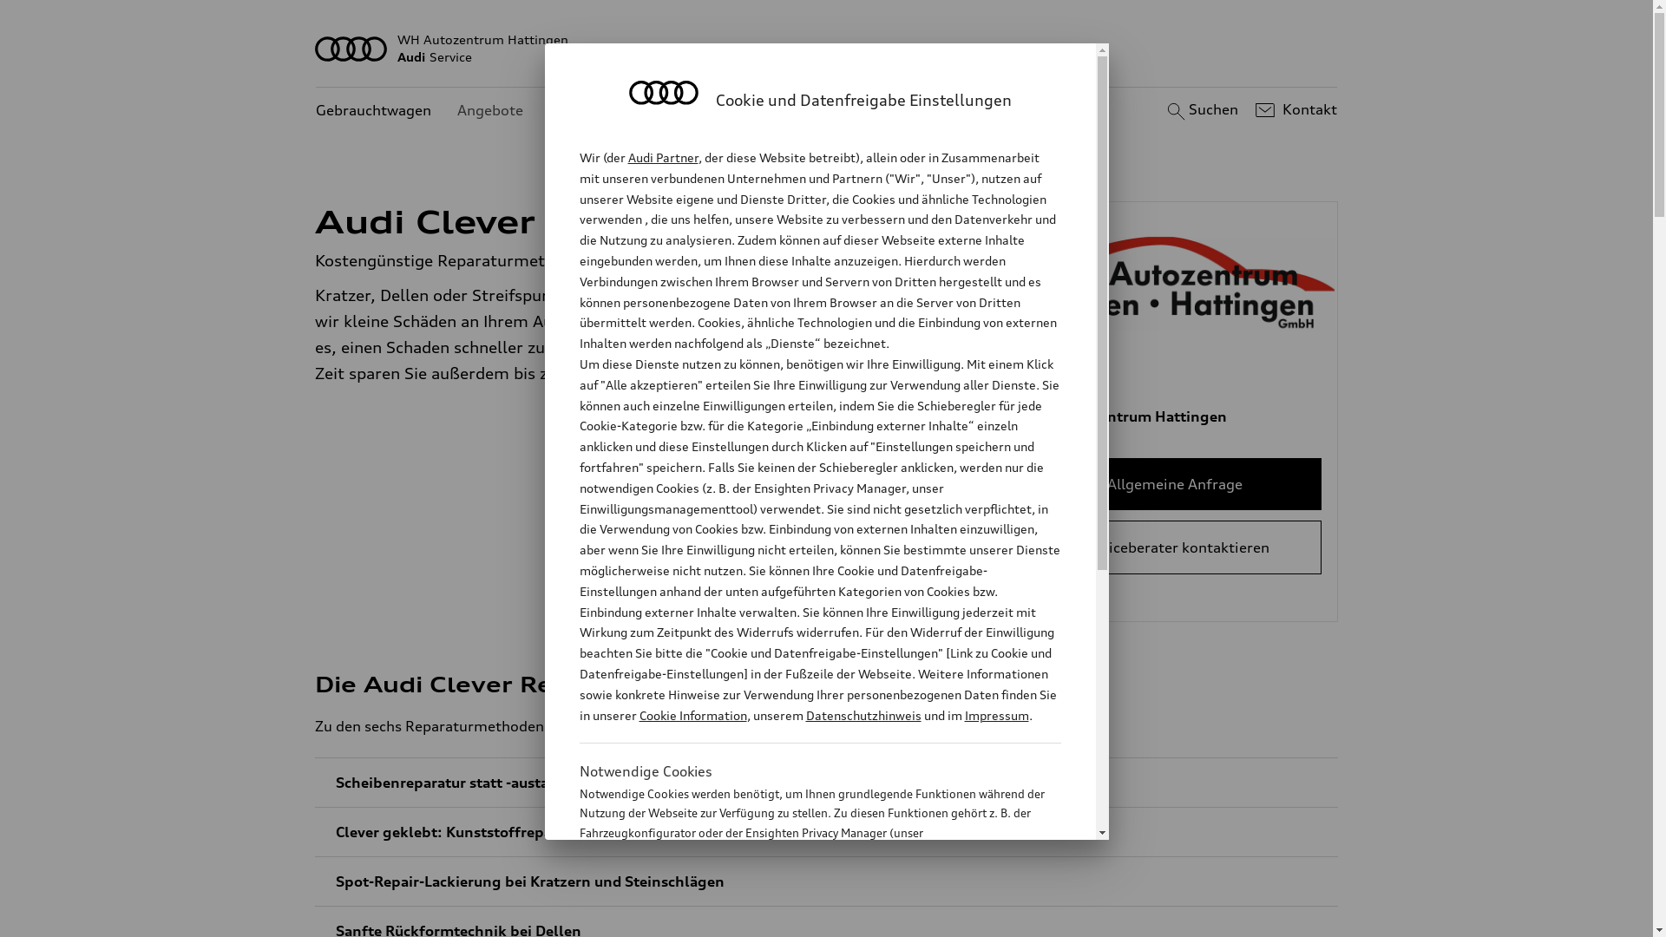 The image size is (1666, 937). What do you see at coordinates (663, 158) in the screenshot?
I see `Audi Partner` at bounding box center [663, 158].